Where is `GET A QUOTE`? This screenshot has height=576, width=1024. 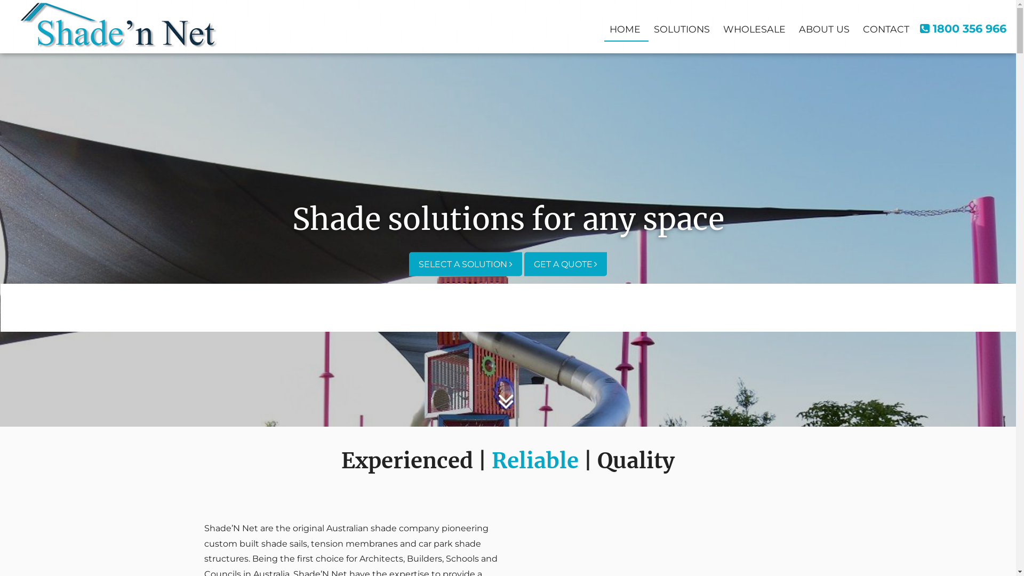
GET A QUOTE is located at coordinates (565, 263).